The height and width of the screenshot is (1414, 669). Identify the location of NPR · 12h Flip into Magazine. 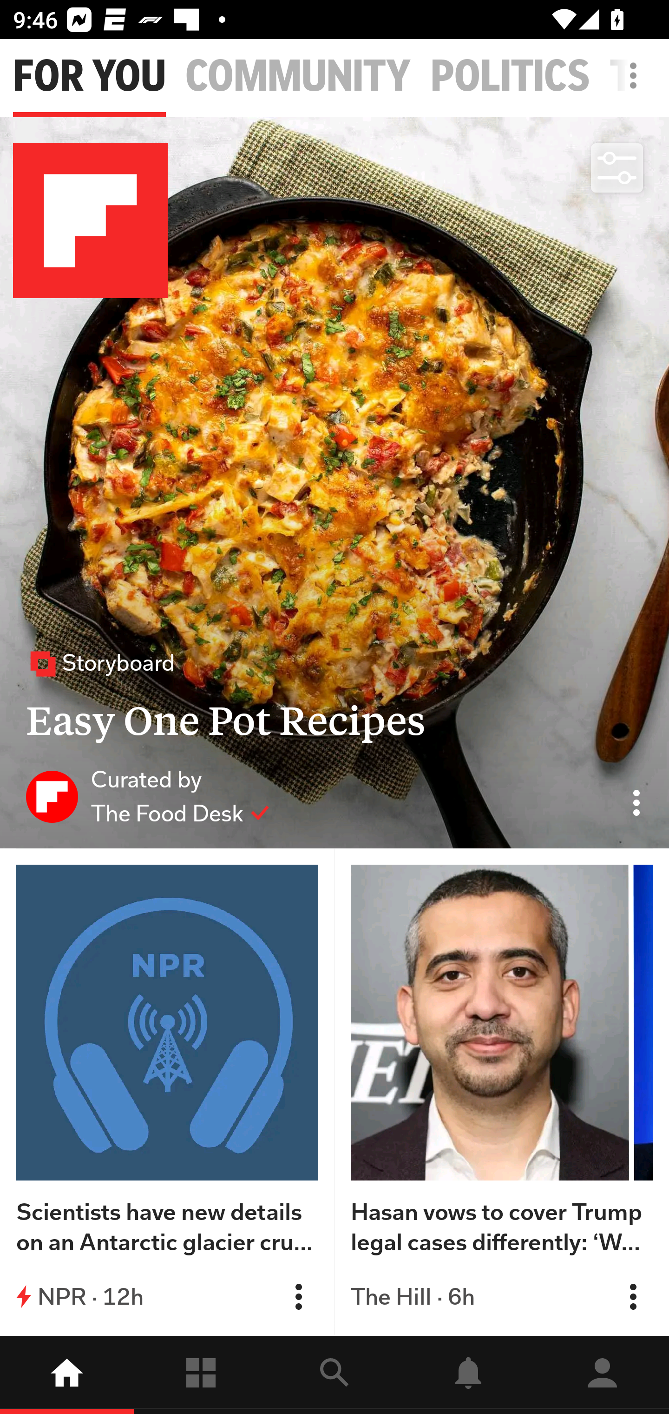
(167, 1296).